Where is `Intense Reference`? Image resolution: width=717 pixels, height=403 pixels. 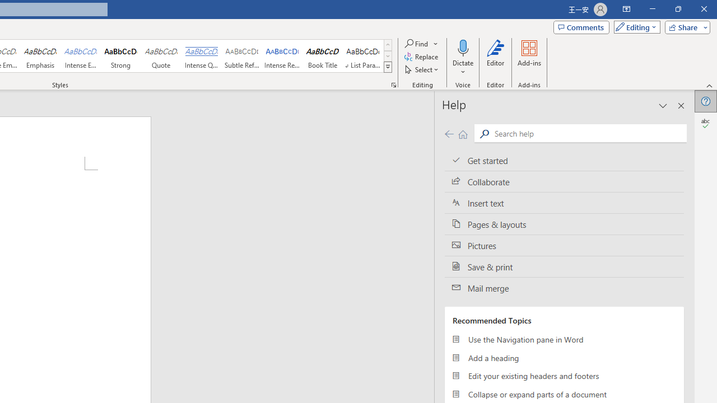
Intense Reference is located at coordinates (282, 56).